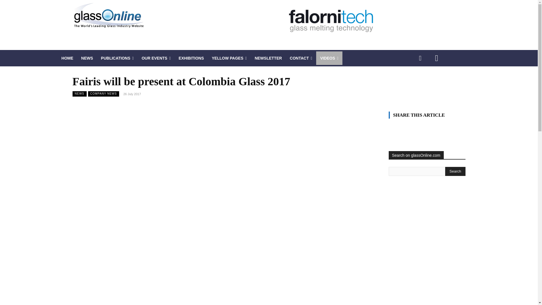  What do you see at coordinates (420, 58) in the screenshot?
I see `Linkedin` at bounding box center [420, 58].